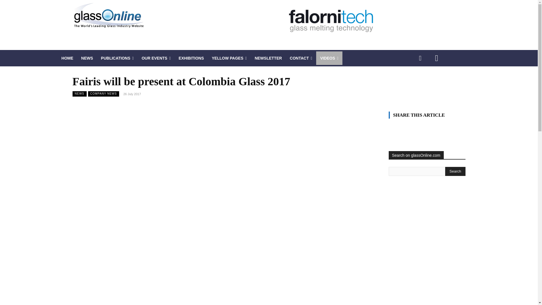  What do you see at coordinates (420, 58) in the screenshot?
I see `Linkedin` at bounding box center [420, 58].